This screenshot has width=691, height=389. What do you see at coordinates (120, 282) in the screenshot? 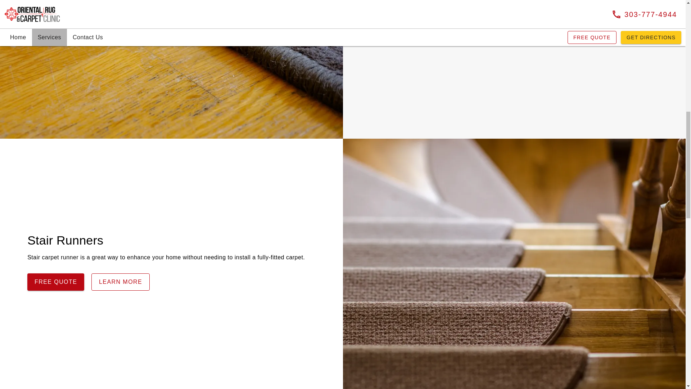
I see `LEARN MORE` at bounding box center [120, 282].